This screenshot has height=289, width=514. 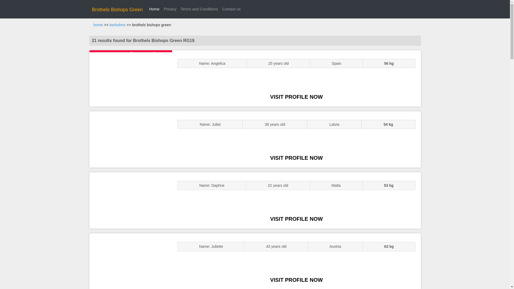 I want to click on berkshire, so click(x=117, y=25).